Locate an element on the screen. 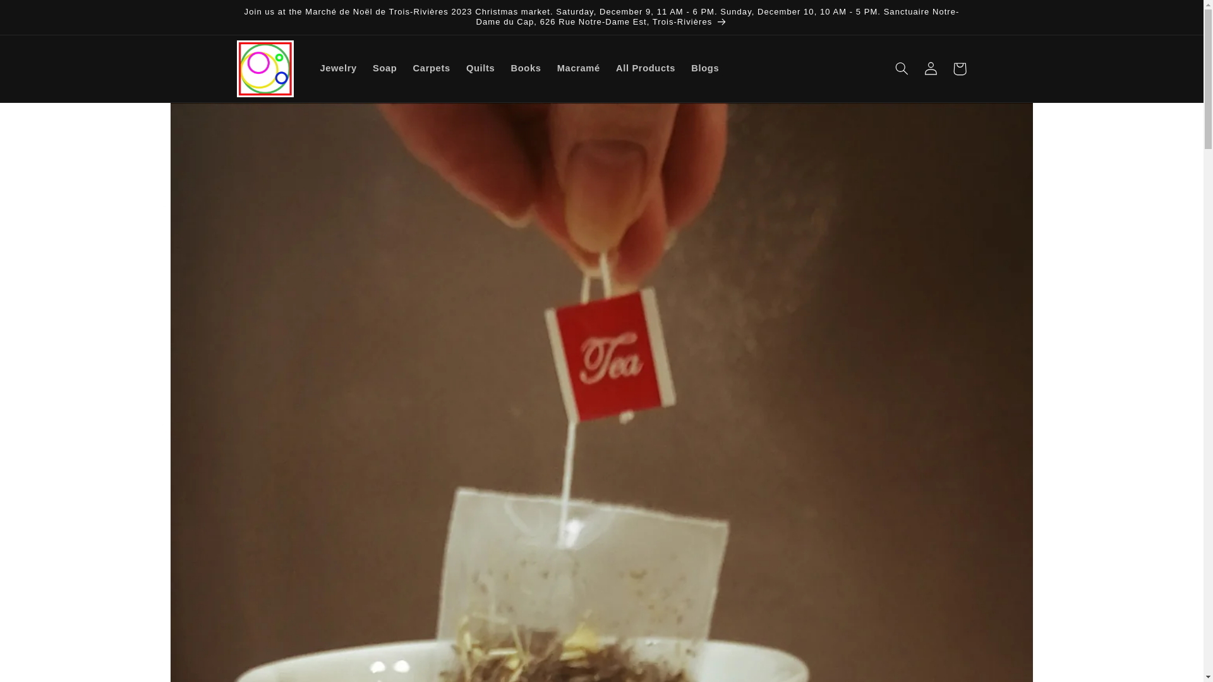 The height and width of the screenshot is (682, 1213). Soap is located at coordinates (385, 68).